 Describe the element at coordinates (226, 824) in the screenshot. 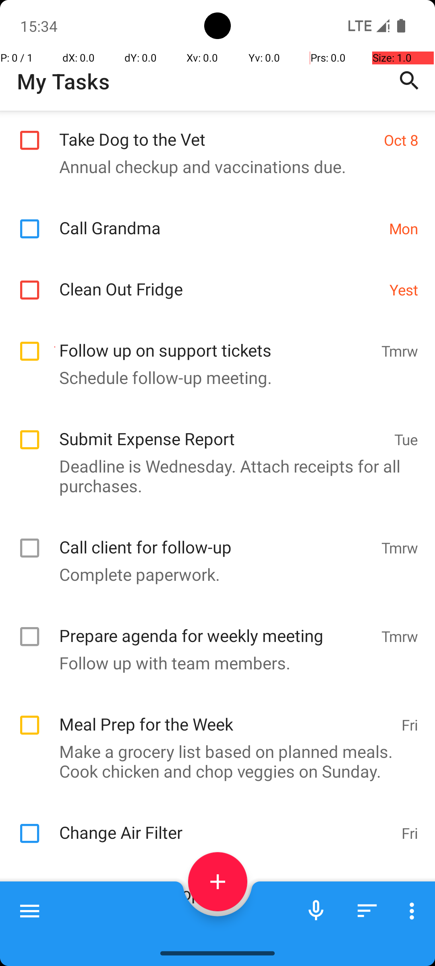

I see `Change Air Filter` at that location.